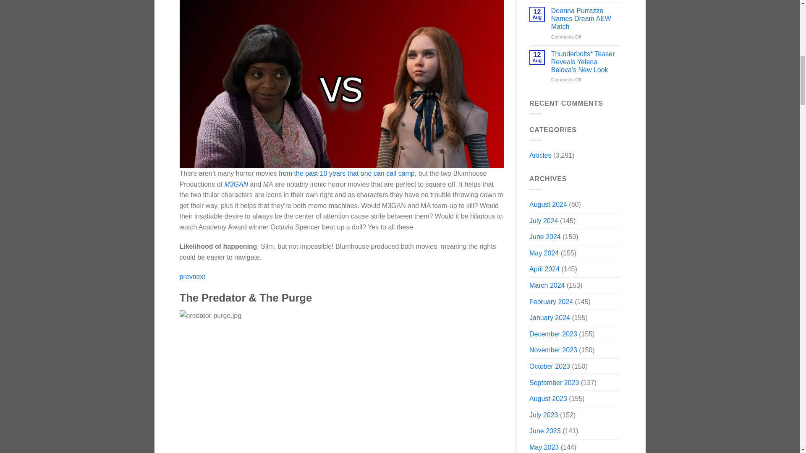 This screenshot has width=806, height=453. Describe the element at coordinates (186, 277) in the screenshot. I see `prev` at that location.